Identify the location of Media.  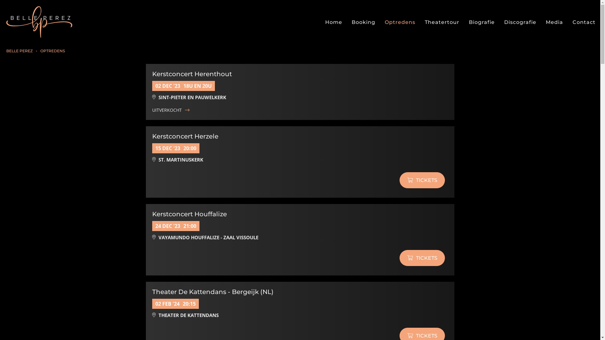
(555, 22).